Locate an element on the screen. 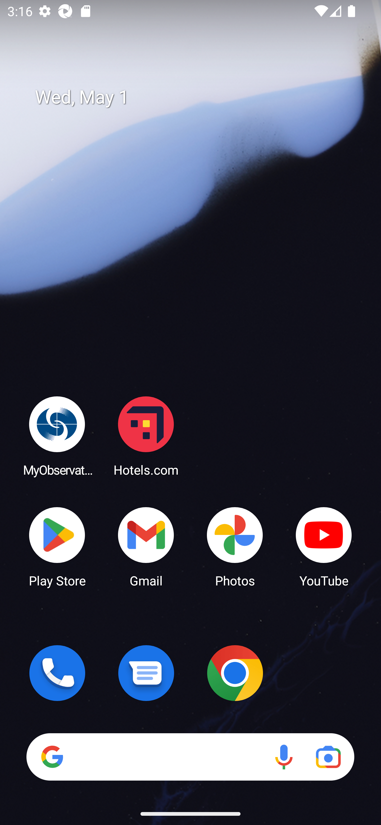  Play Store is located at coordinates (57, 546).